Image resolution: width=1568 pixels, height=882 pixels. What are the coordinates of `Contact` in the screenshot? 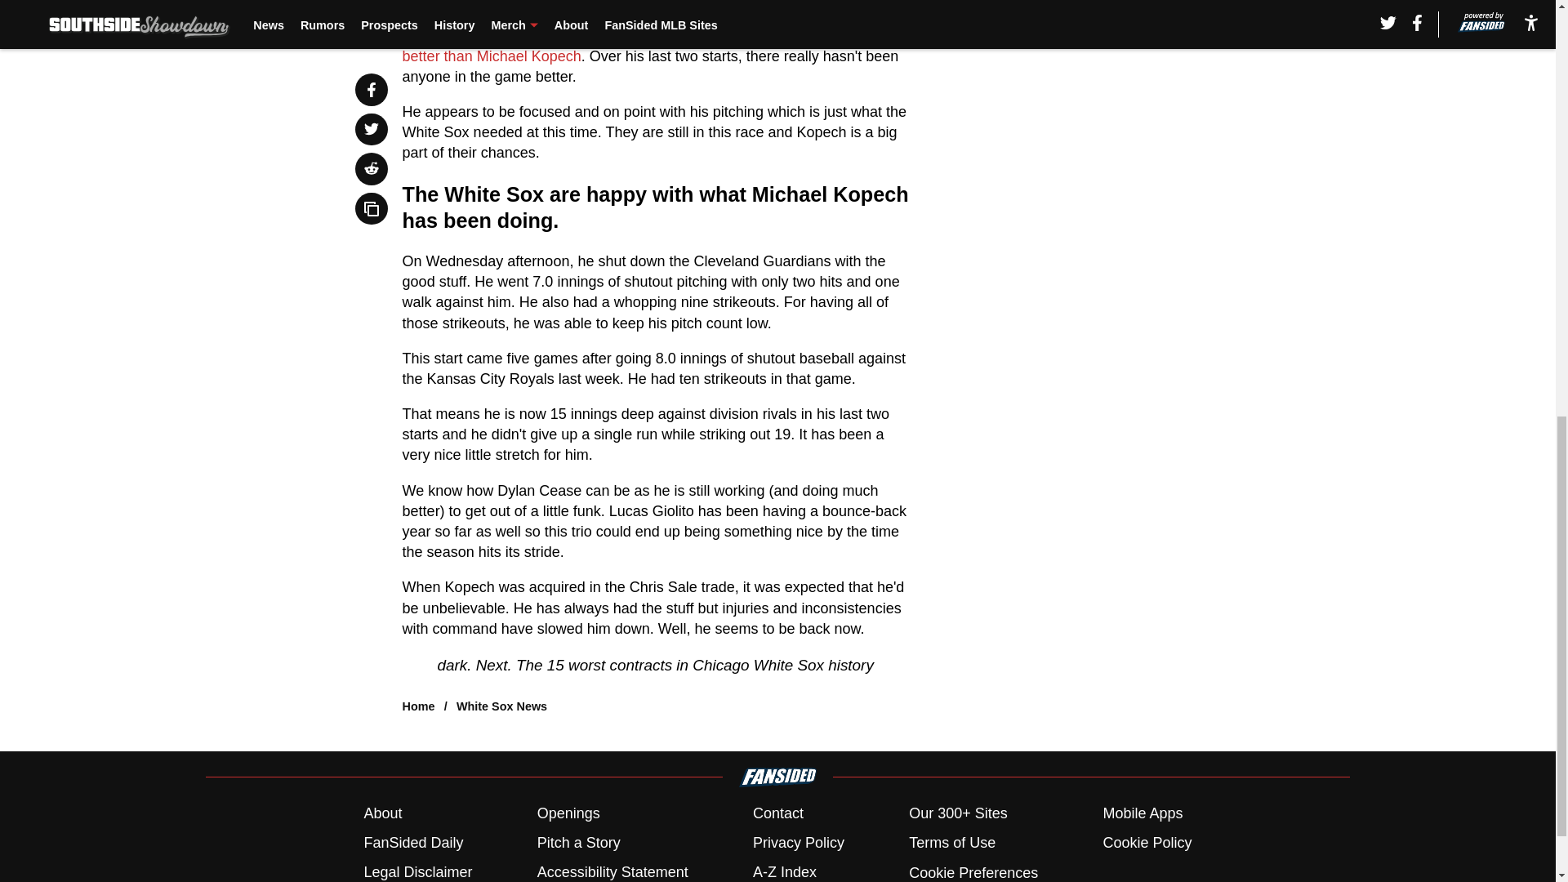 It's located at (777, 813).